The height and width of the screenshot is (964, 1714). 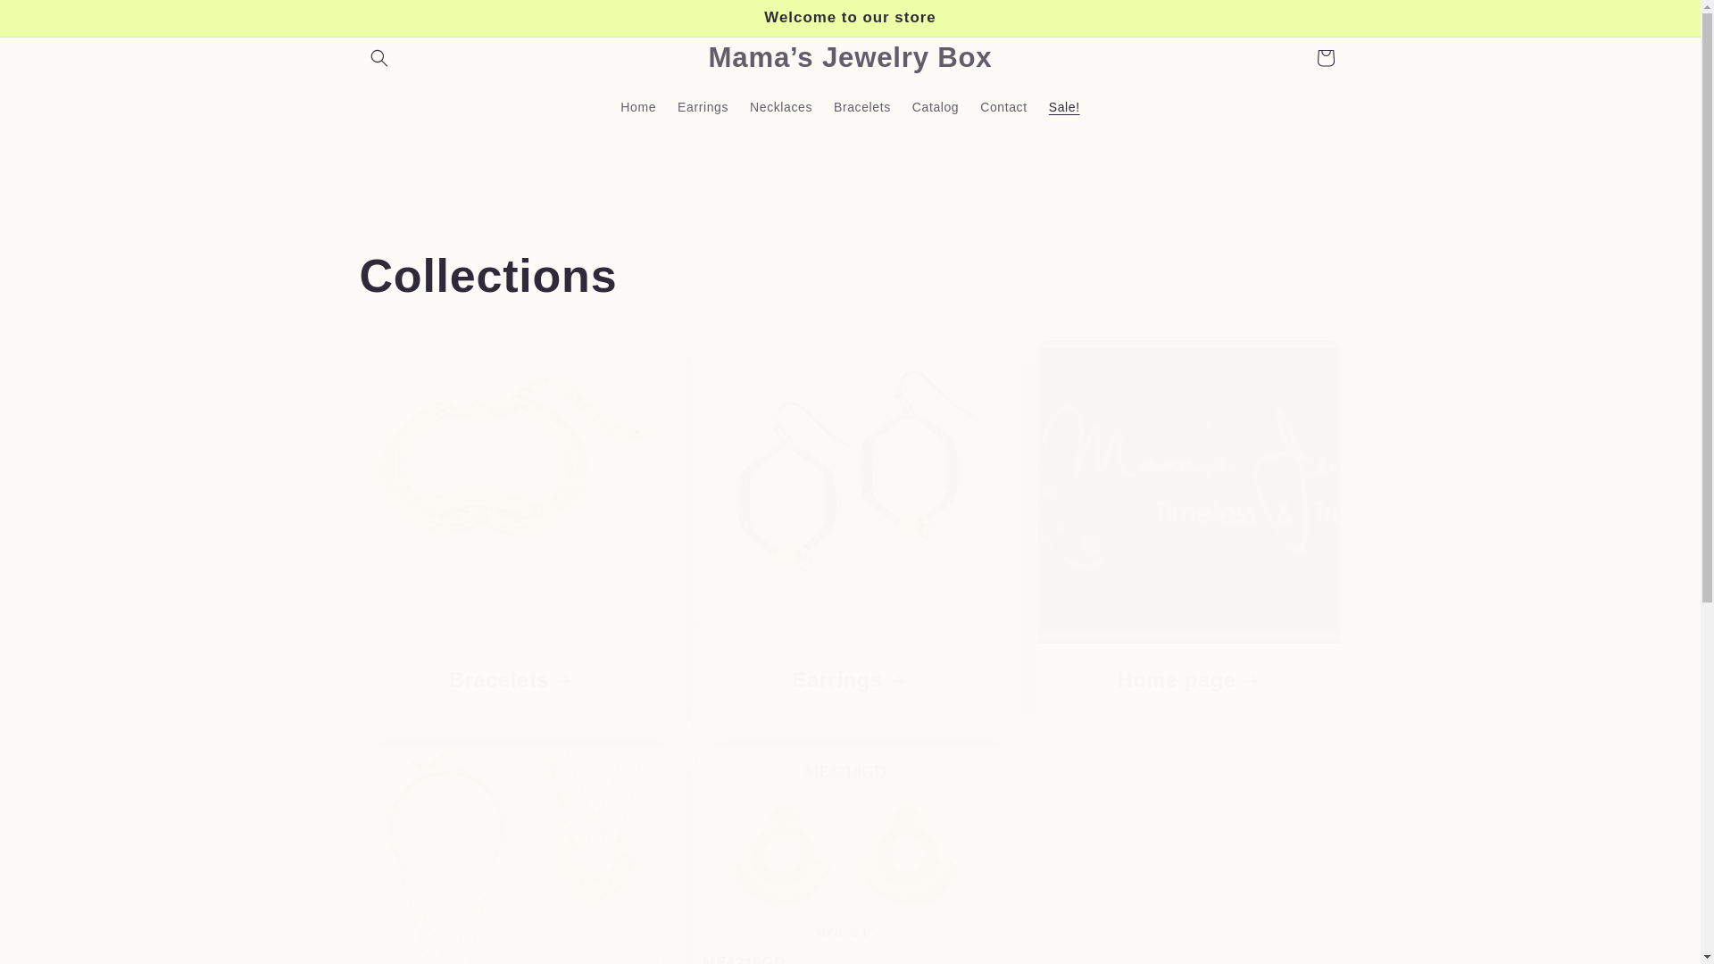 I want to click on Skip to content, so click(x=54, y=21).